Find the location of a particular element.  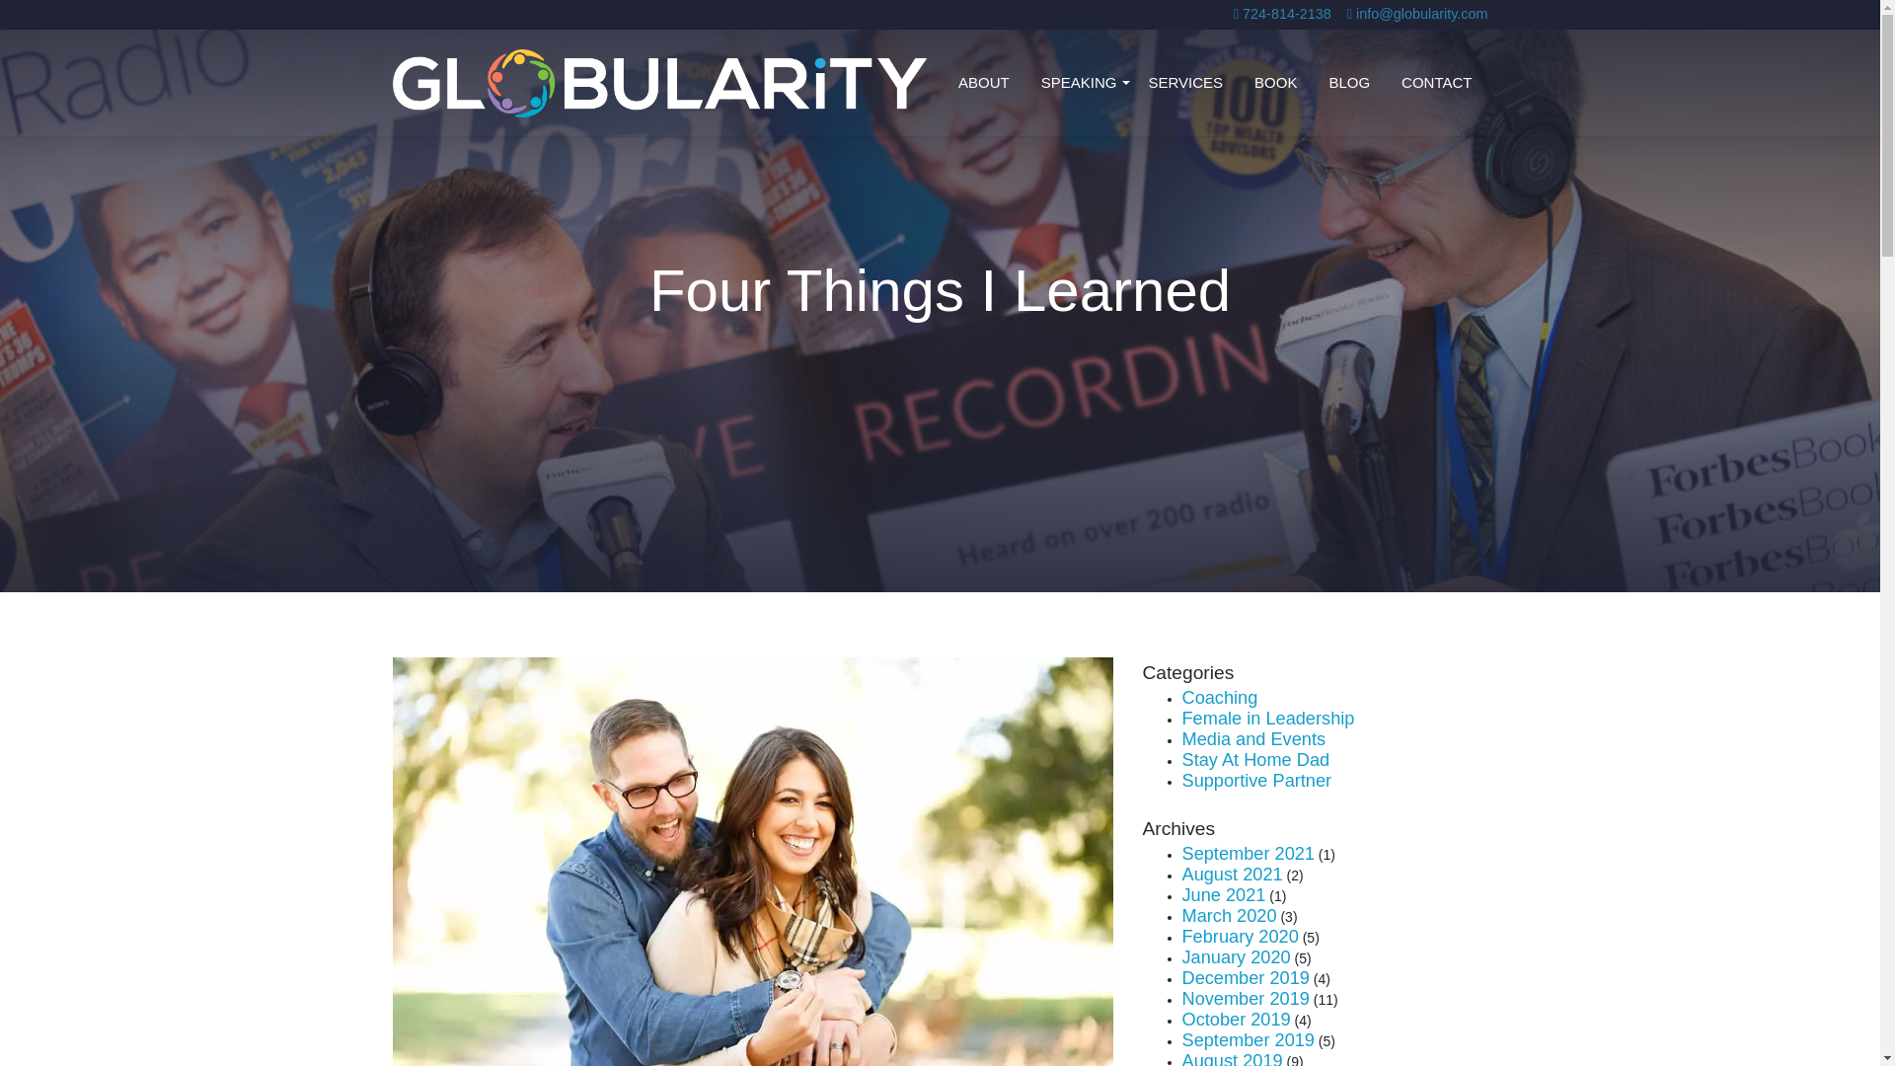

Speaking is located at coordinates (1079, 83).